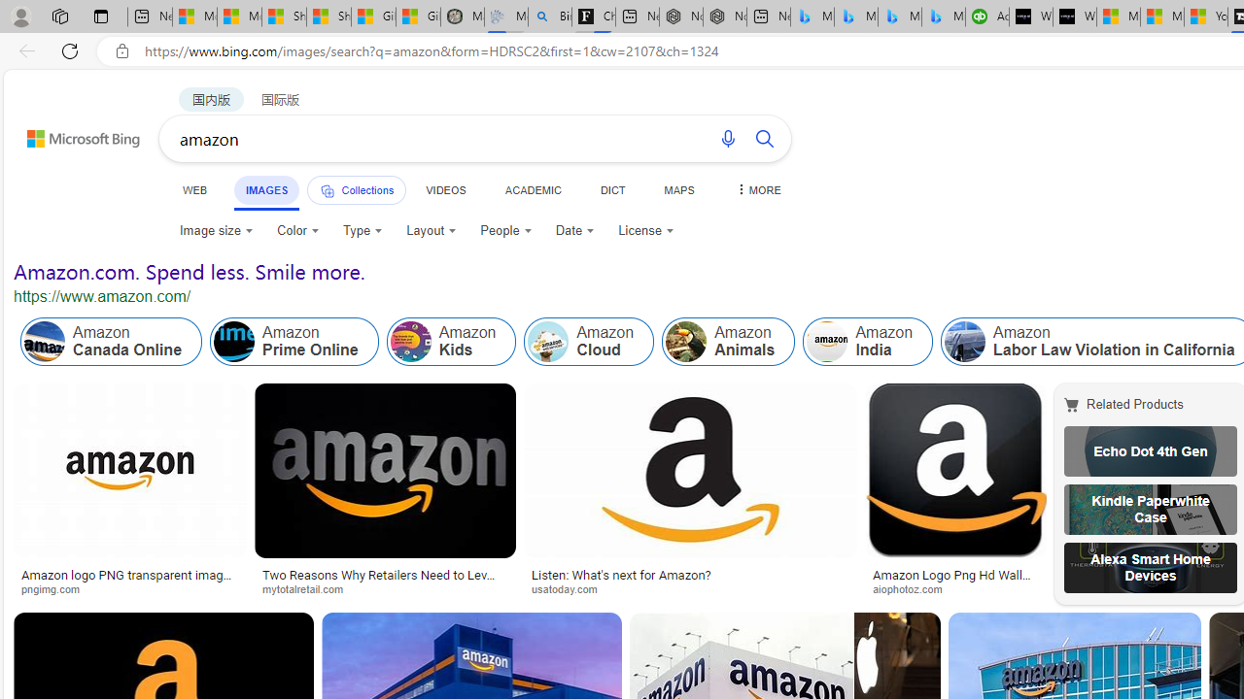  Describe the element at coordinates (463, 17) in the screenshot. I see `Manatee Mortality Statistics | FWC` at that location.